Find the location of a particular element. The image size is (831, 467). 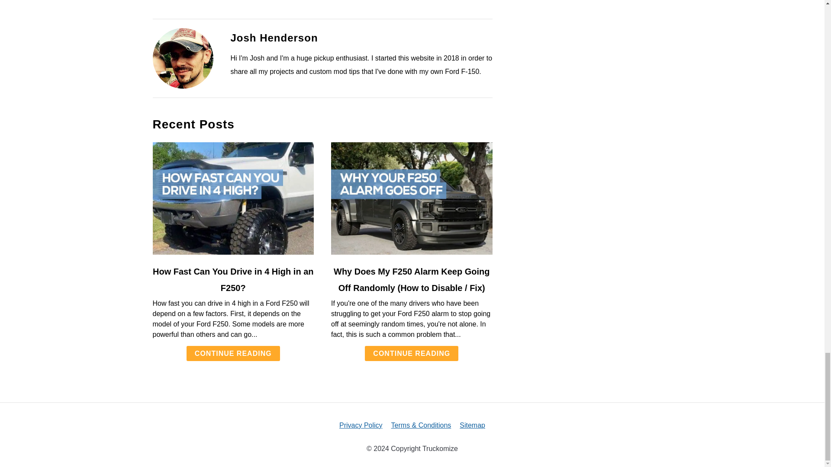

Sitemap is located at coordinates (472, 425).